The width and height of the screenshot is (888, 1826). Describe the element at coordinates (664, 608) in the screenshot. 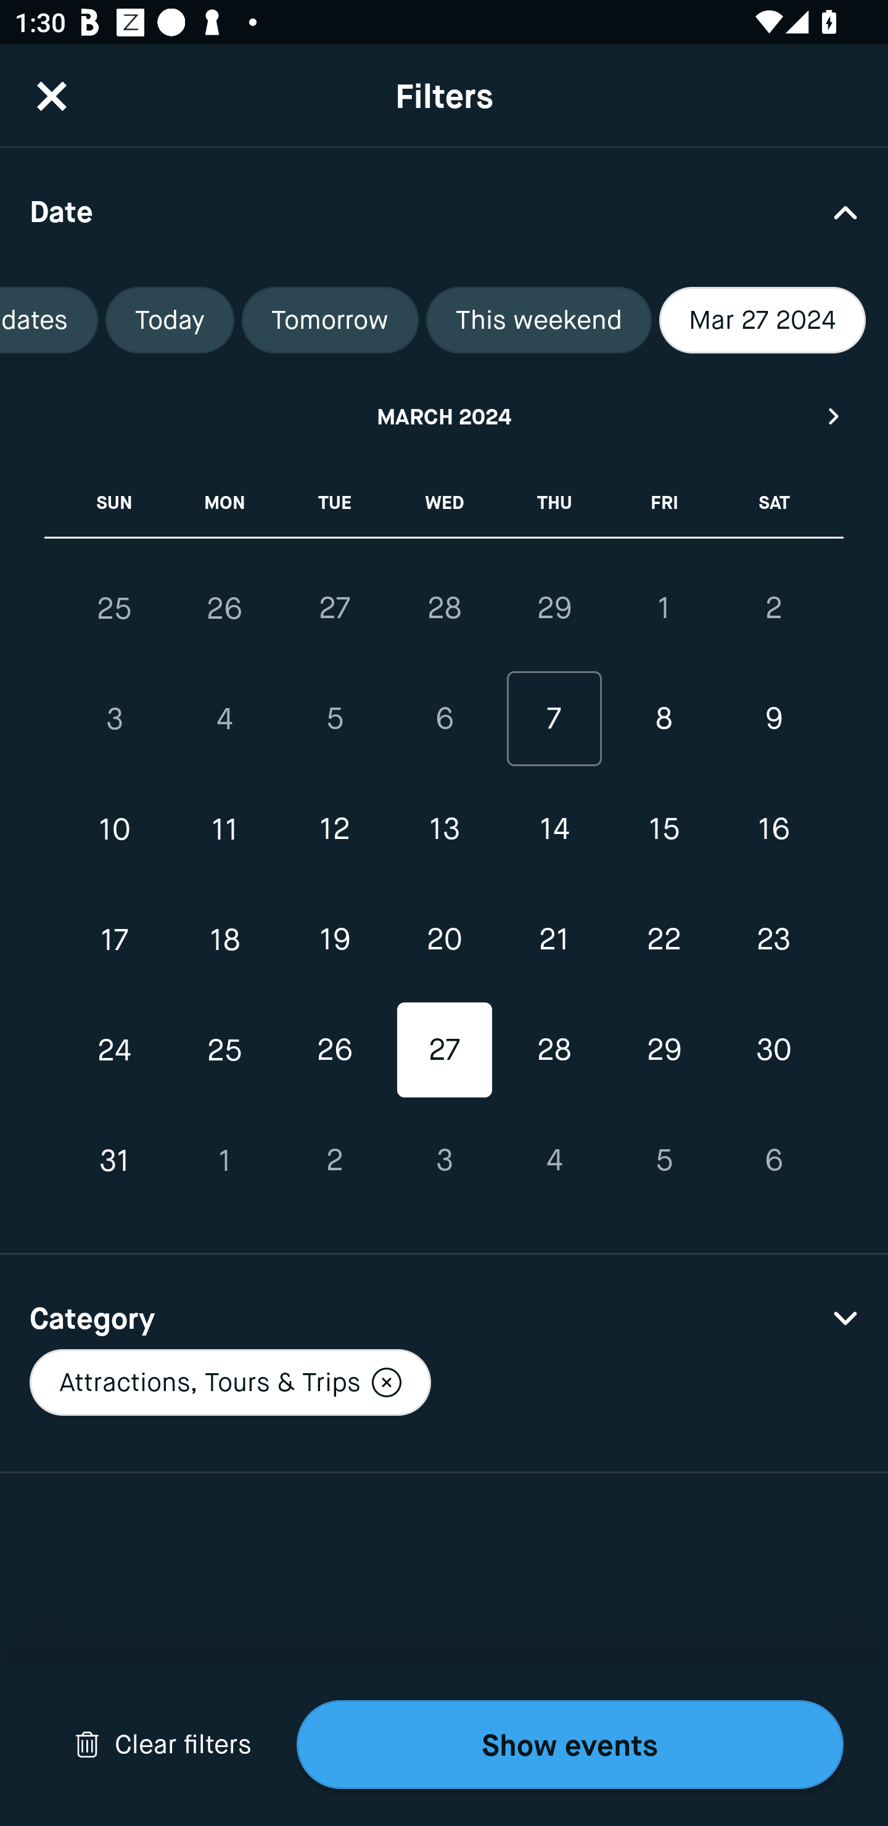

I see `1` at that location.